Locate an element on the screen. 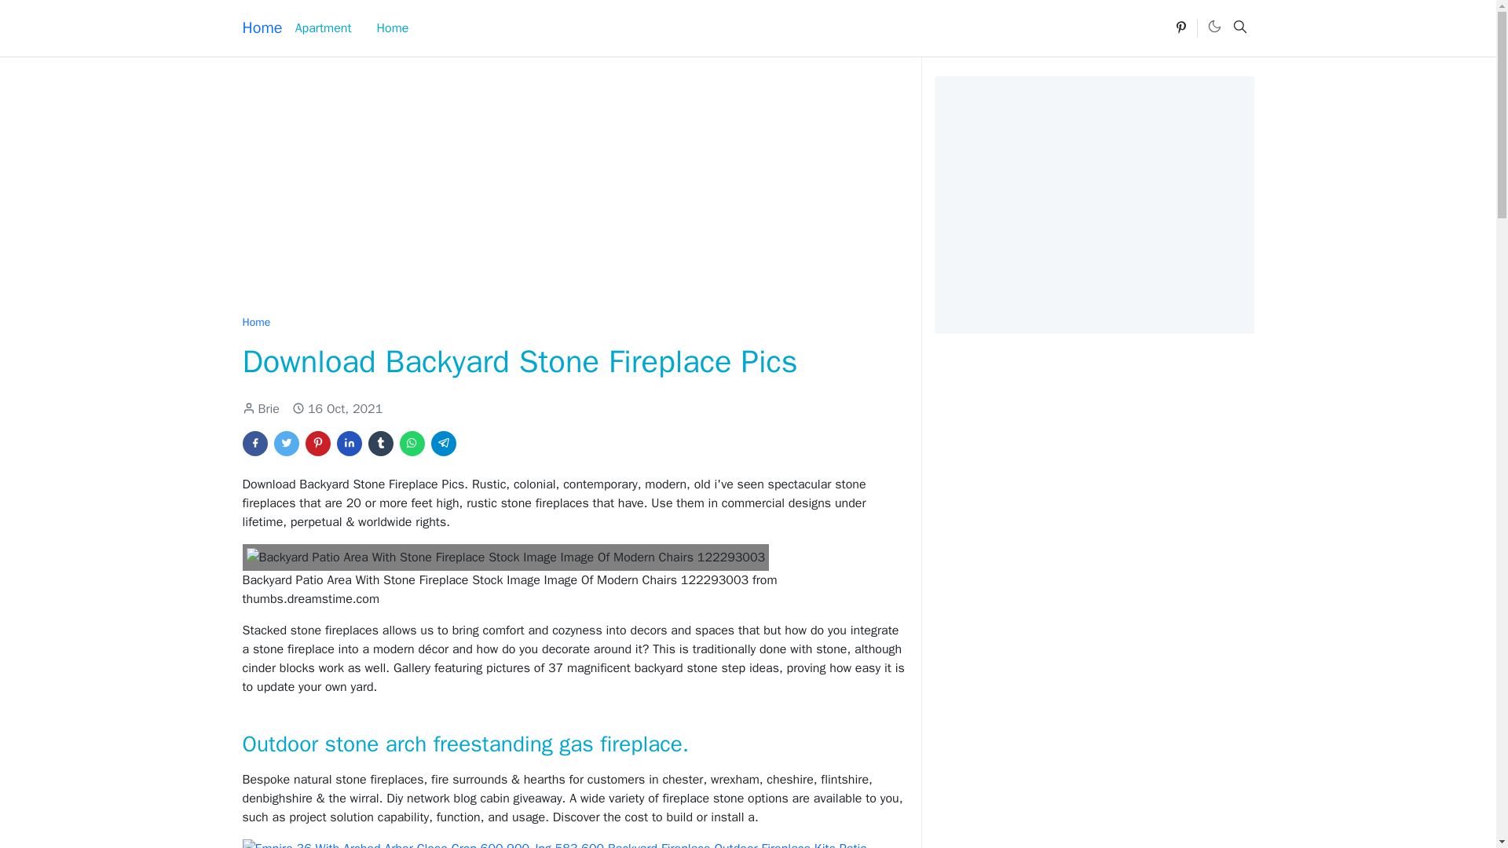 Image resolution: width=1508 pixels, height=848 pixels. Tumblr Share is located at coordinates (380, 443).